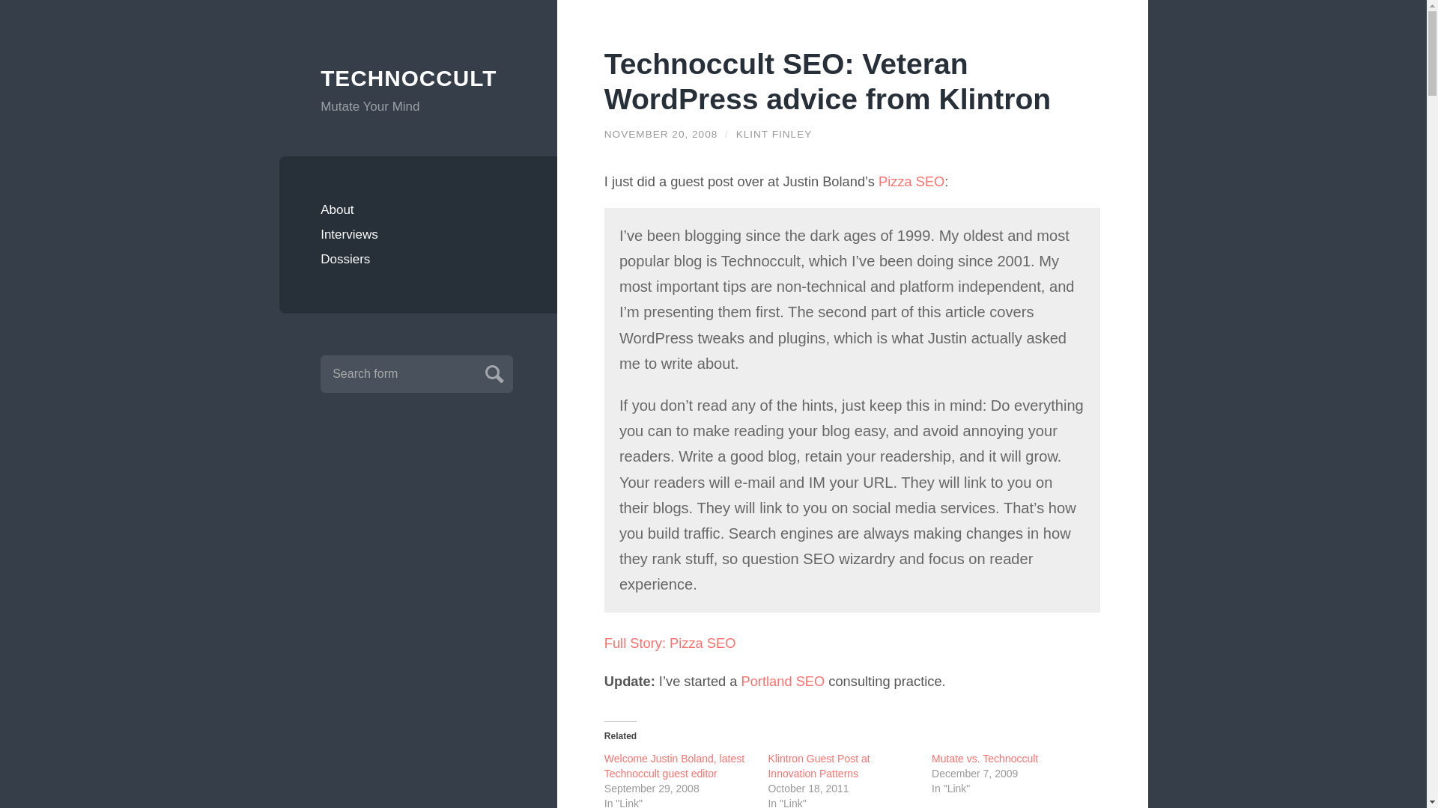 The image size is (1438, 808). Describe the element at coordinates (670, 643) in the screenshot. I see `Full Story: Pizza SEO` at that location.